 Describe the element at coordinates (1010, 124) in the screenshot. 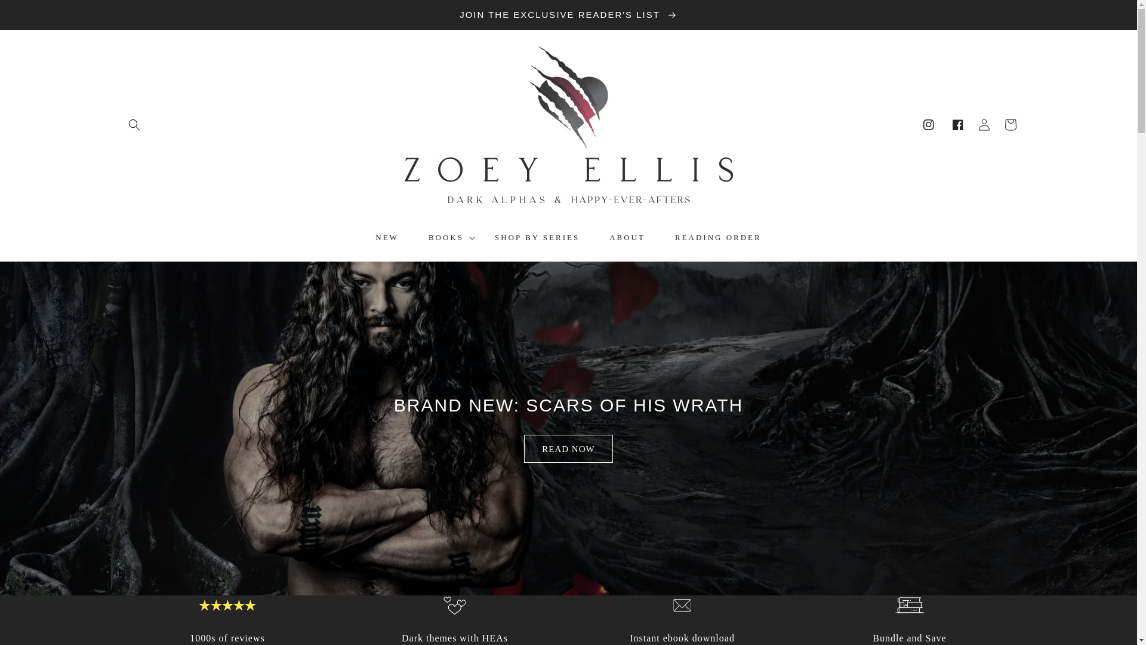

I see `Cart` at that location.